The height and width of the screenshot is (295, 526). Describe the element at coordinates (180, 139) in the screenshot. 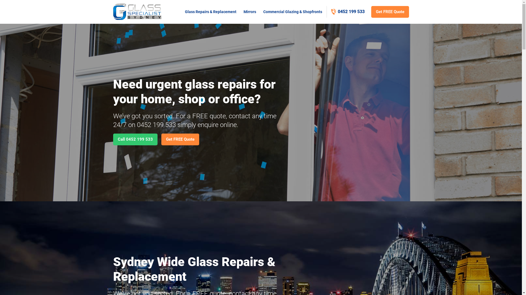

I see `Get FREE Quote` at that location.